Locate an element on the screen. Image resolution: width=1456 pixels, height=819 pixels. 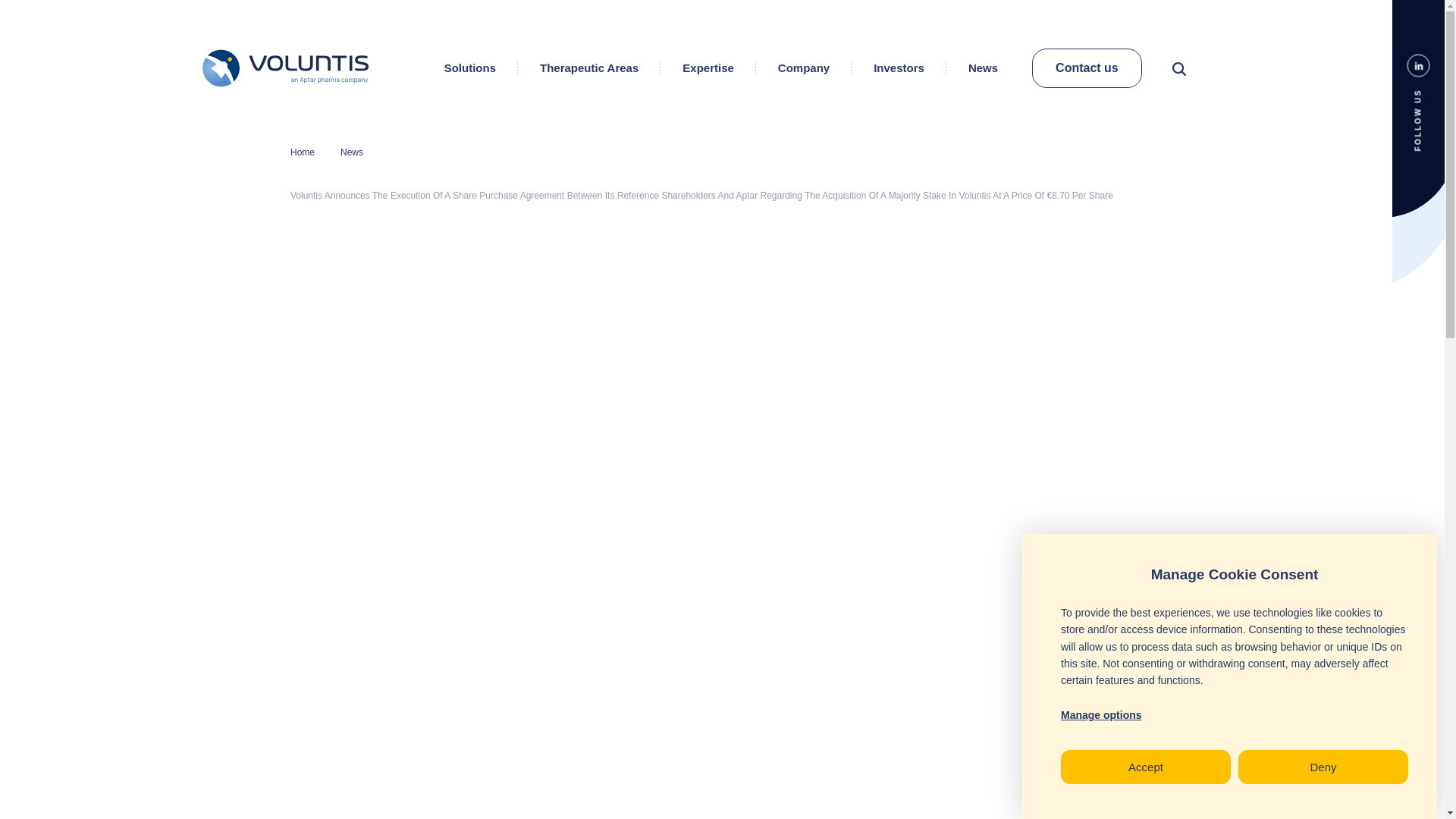
Expertise is located at coordinates (708, 67).